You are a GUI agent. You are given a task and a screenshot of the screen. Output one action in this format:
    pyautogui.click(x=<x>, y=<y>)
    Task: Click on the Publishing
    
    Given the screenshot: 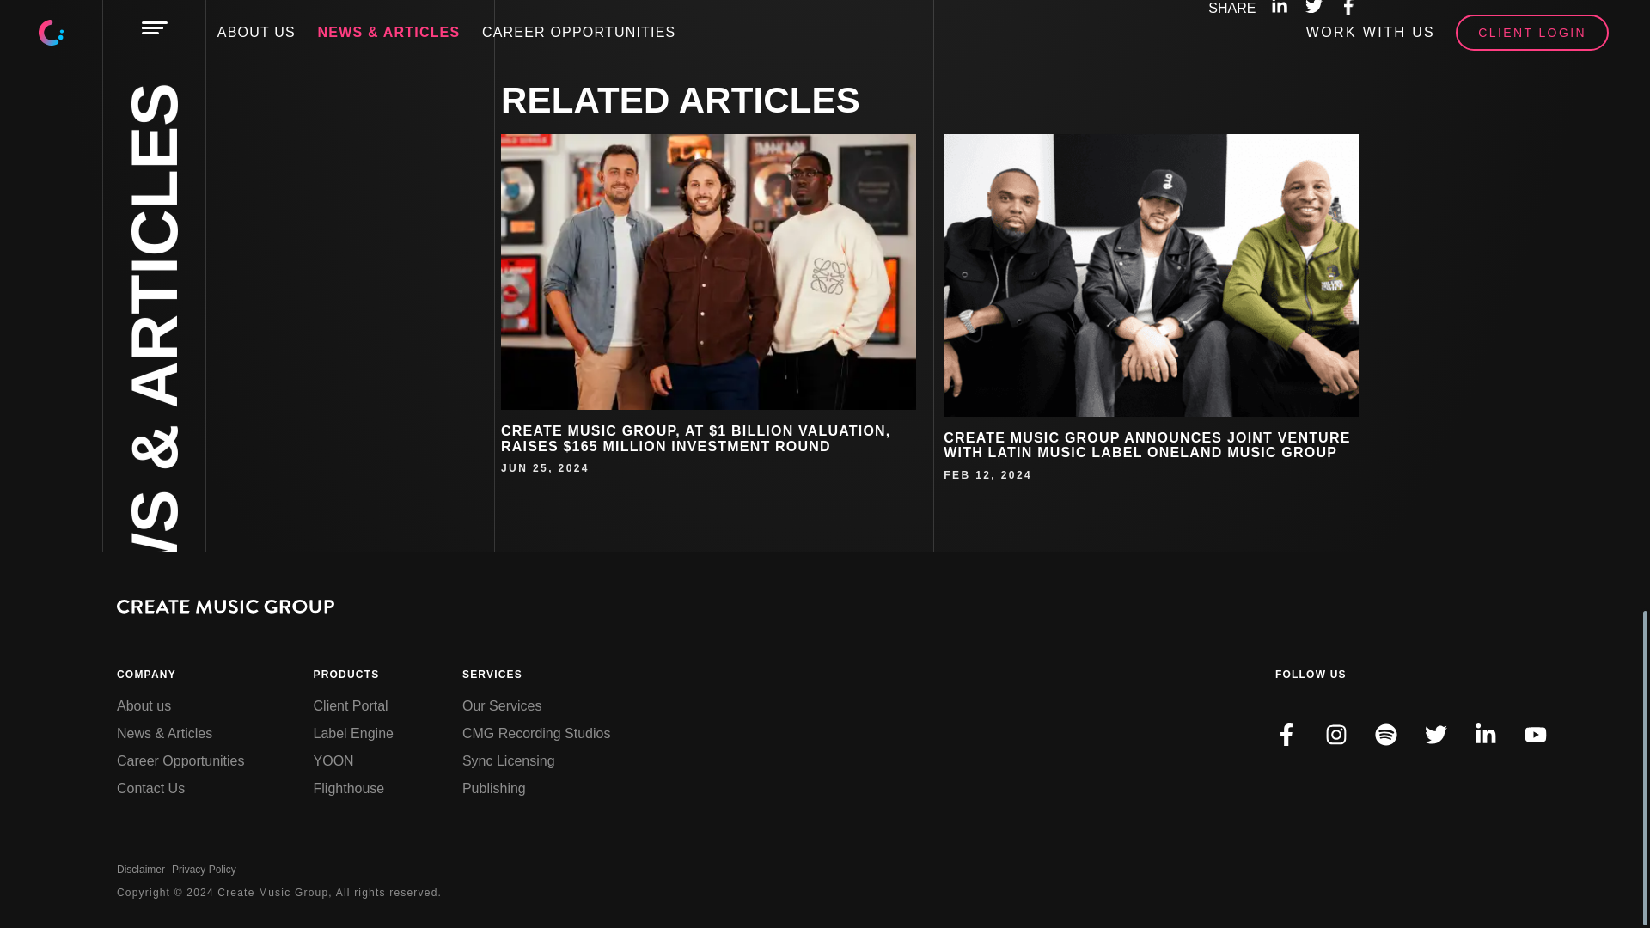 What is the action you would take?
    pyautogui.click(x=536, y=789)
    